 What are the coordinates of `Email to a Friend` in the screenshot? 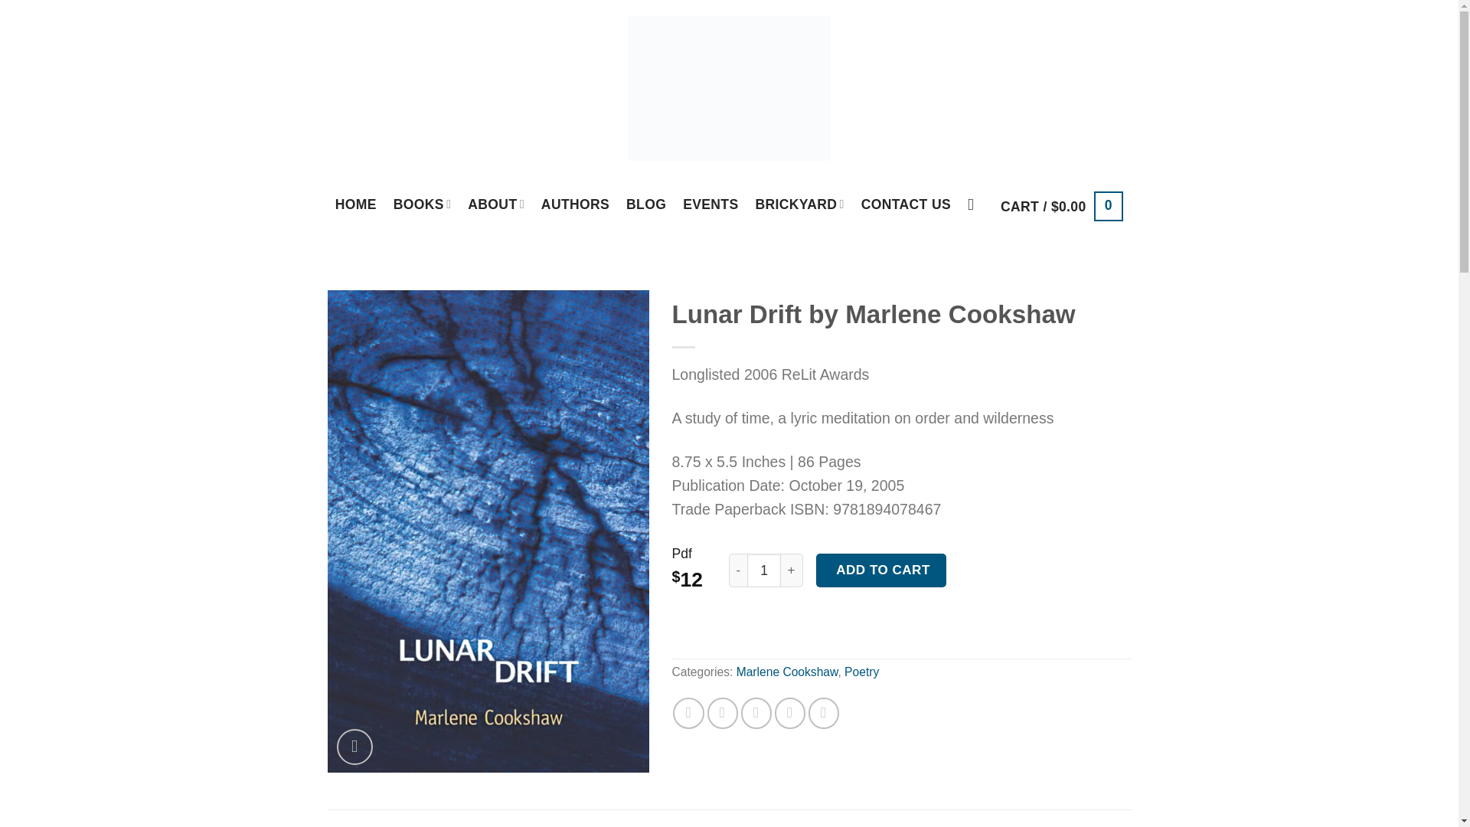 It's located at (756, 713).